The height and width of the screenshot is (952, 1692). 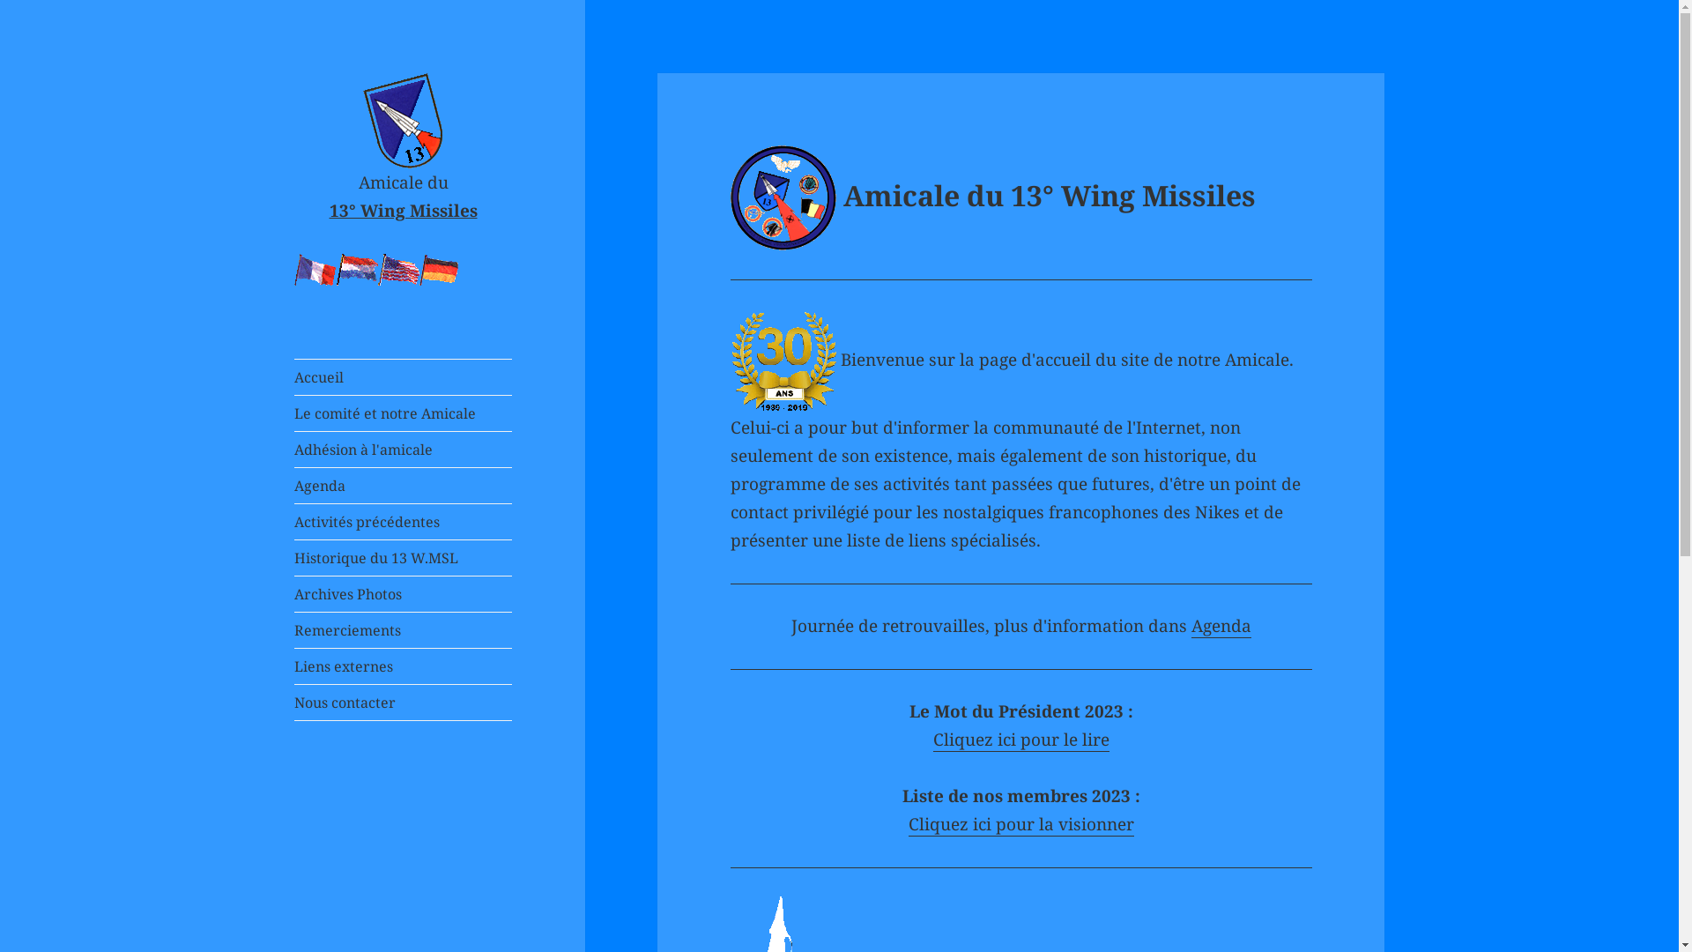 I want to click on Cliquez ici pour le lire, so click(x=1021, y=740).